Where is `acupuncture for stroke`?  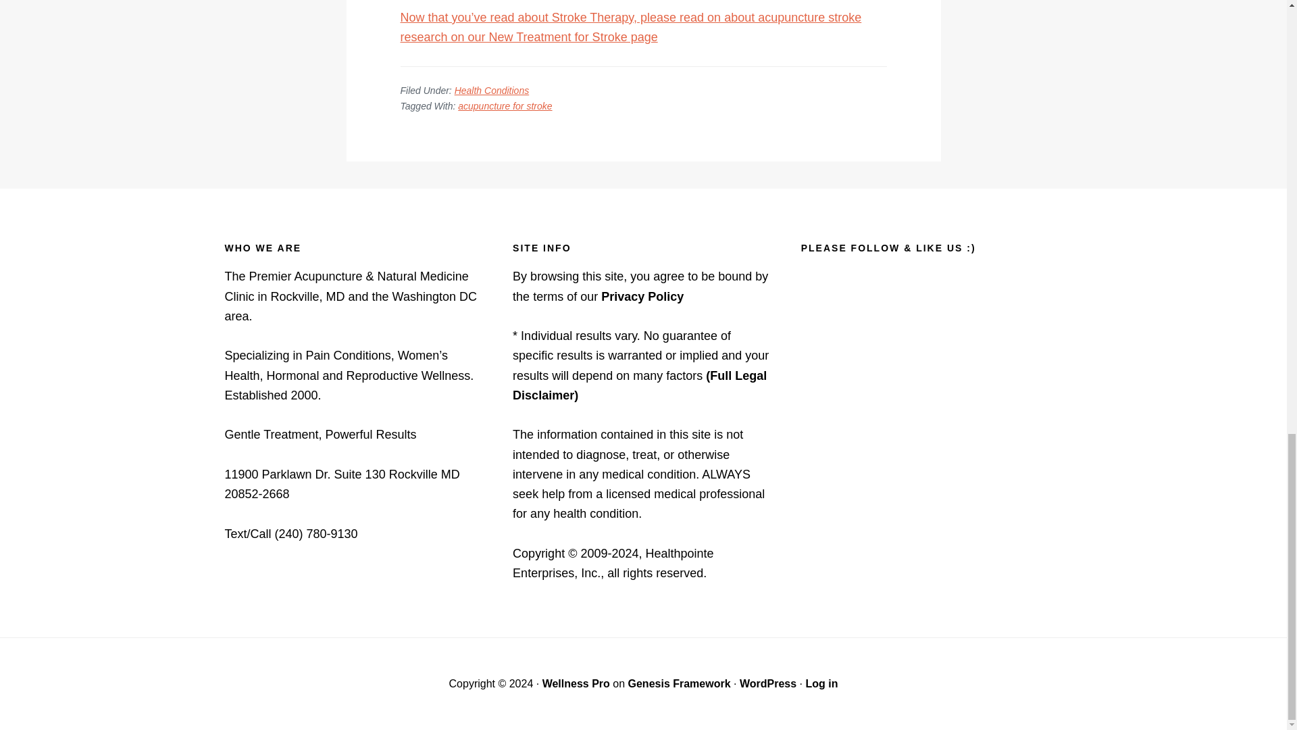 acupuncture for stroke is located at coordinates (505, 106).